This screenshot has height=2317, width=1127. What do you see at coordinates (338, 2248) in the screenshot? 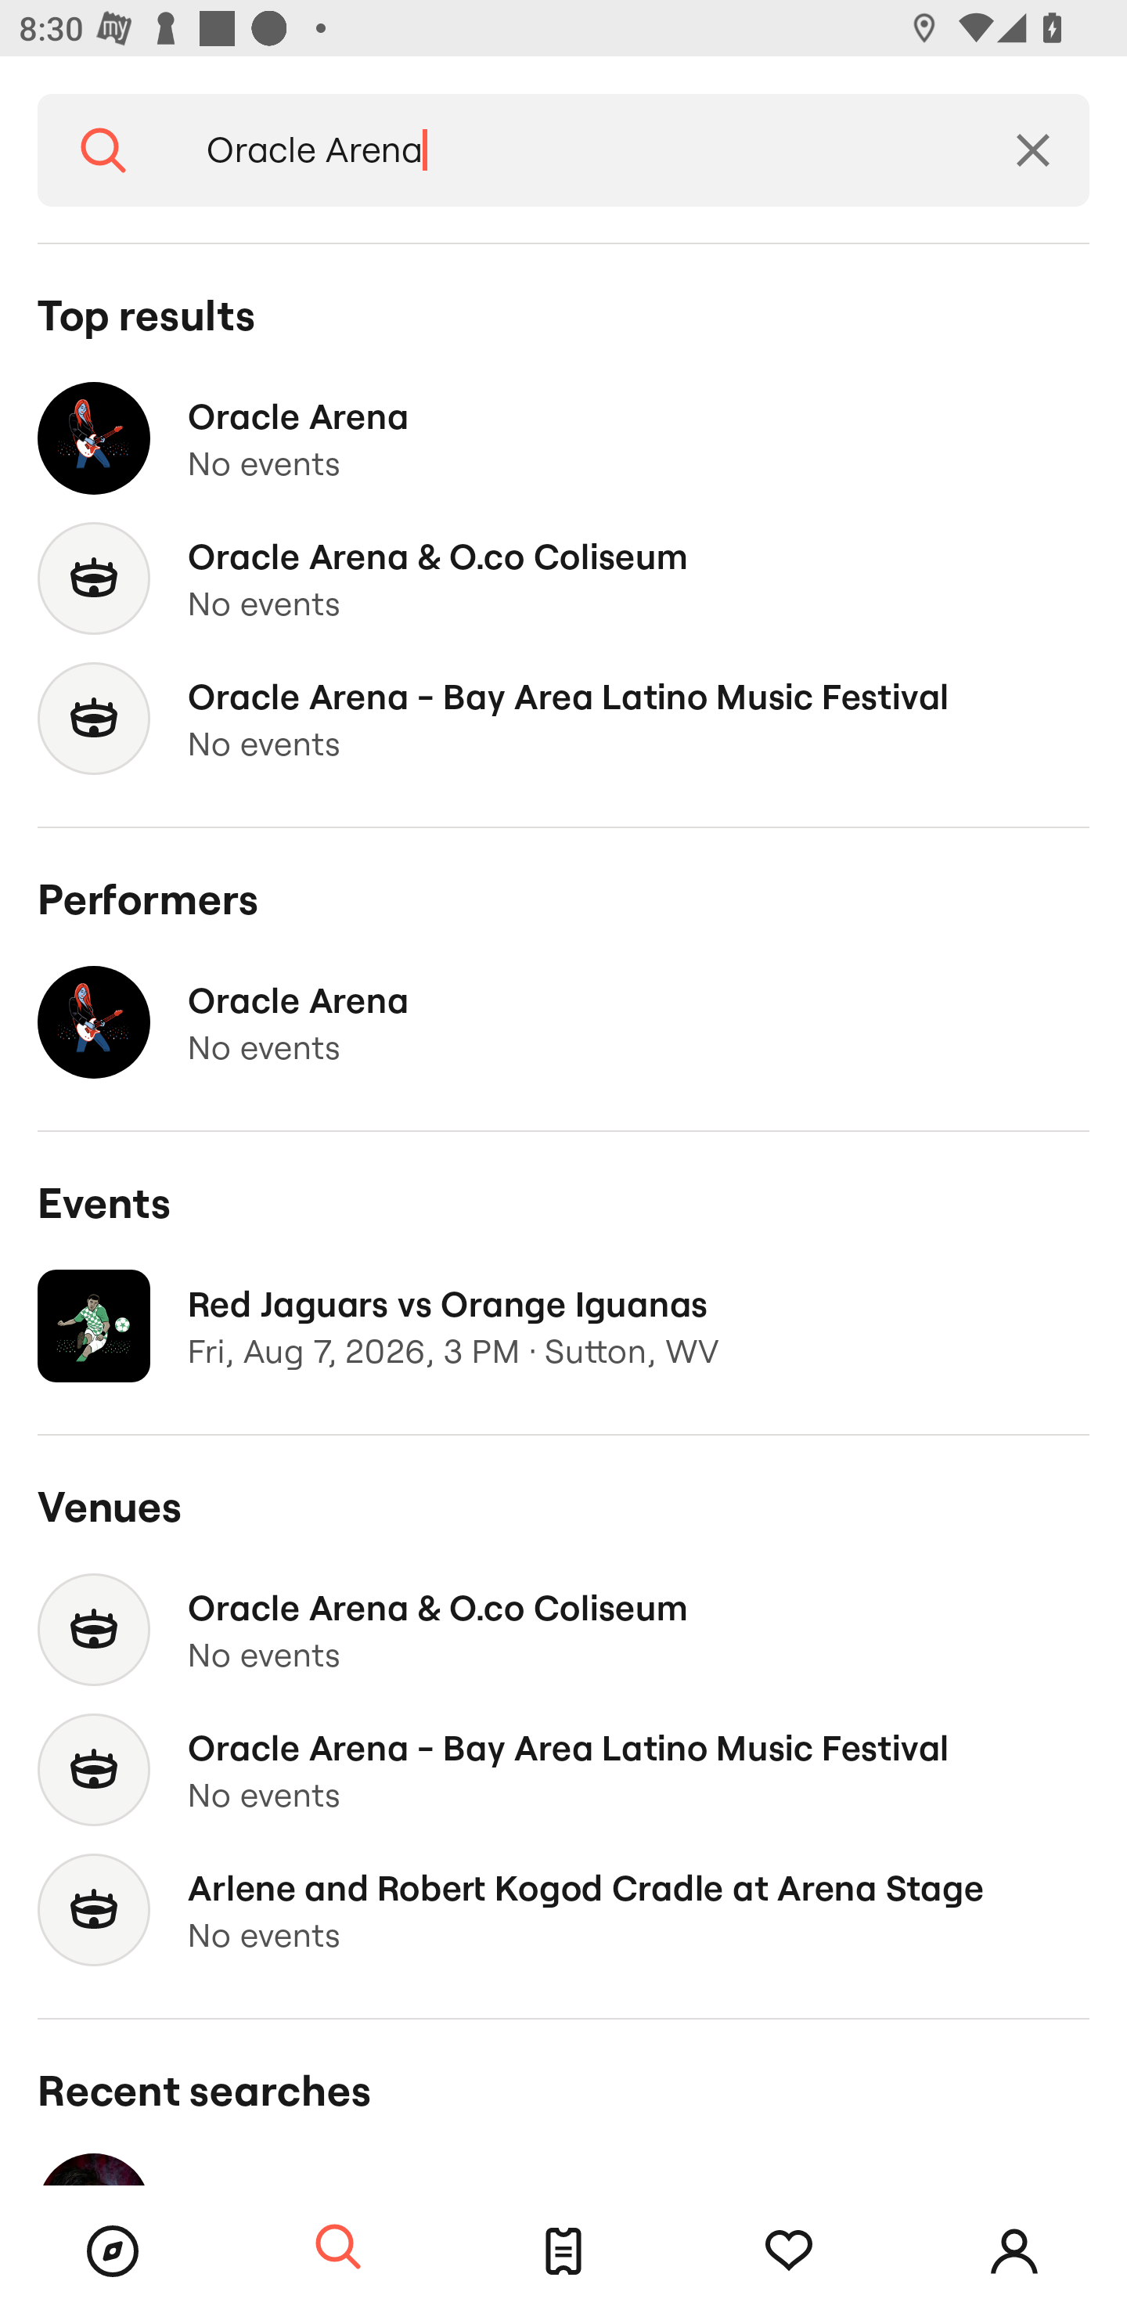
I see `Search` at bounding box center [338, 2248].